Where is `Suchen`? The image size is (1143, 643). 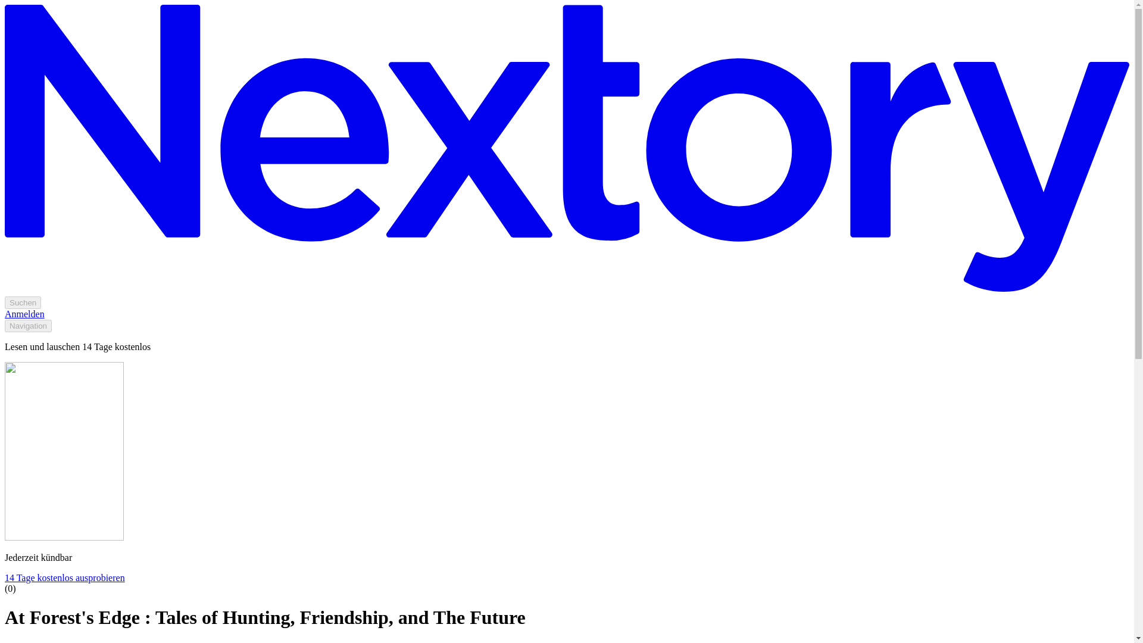
Suchen is located at coordinates (23, 302).